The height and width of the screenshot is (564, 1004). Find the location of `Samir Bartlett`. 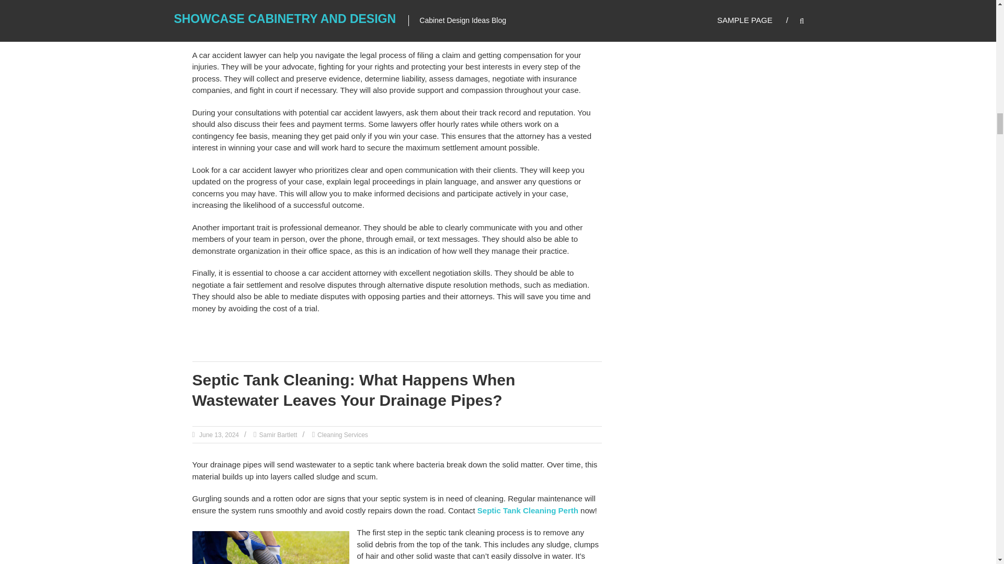

Samir Bartlett is located at coordinates (278, 435).